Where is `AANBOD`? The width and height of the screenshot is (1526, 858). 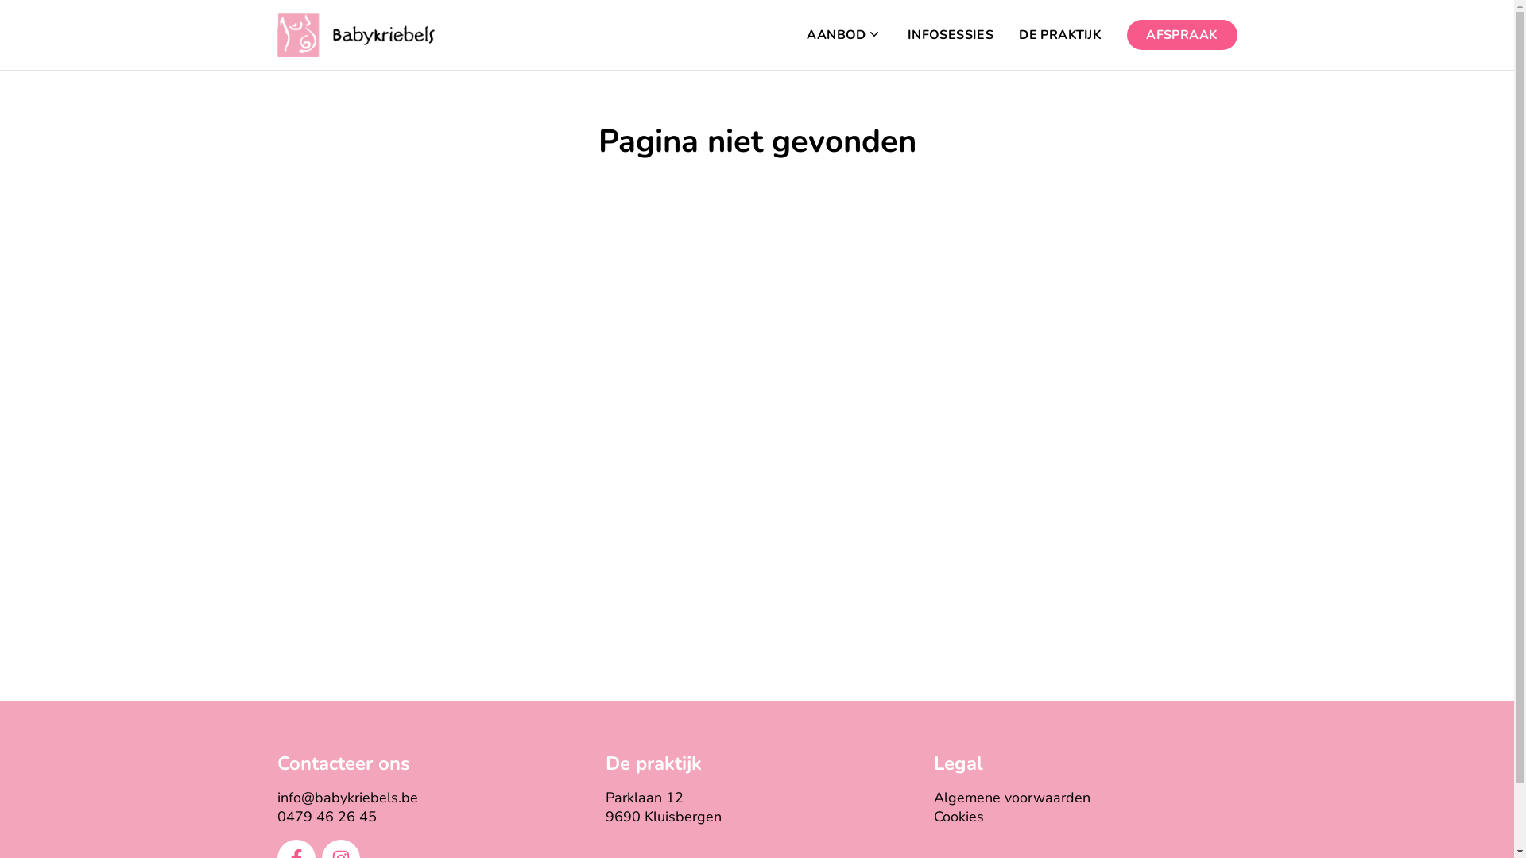
AANBOD is located at coordinates (844, 35).